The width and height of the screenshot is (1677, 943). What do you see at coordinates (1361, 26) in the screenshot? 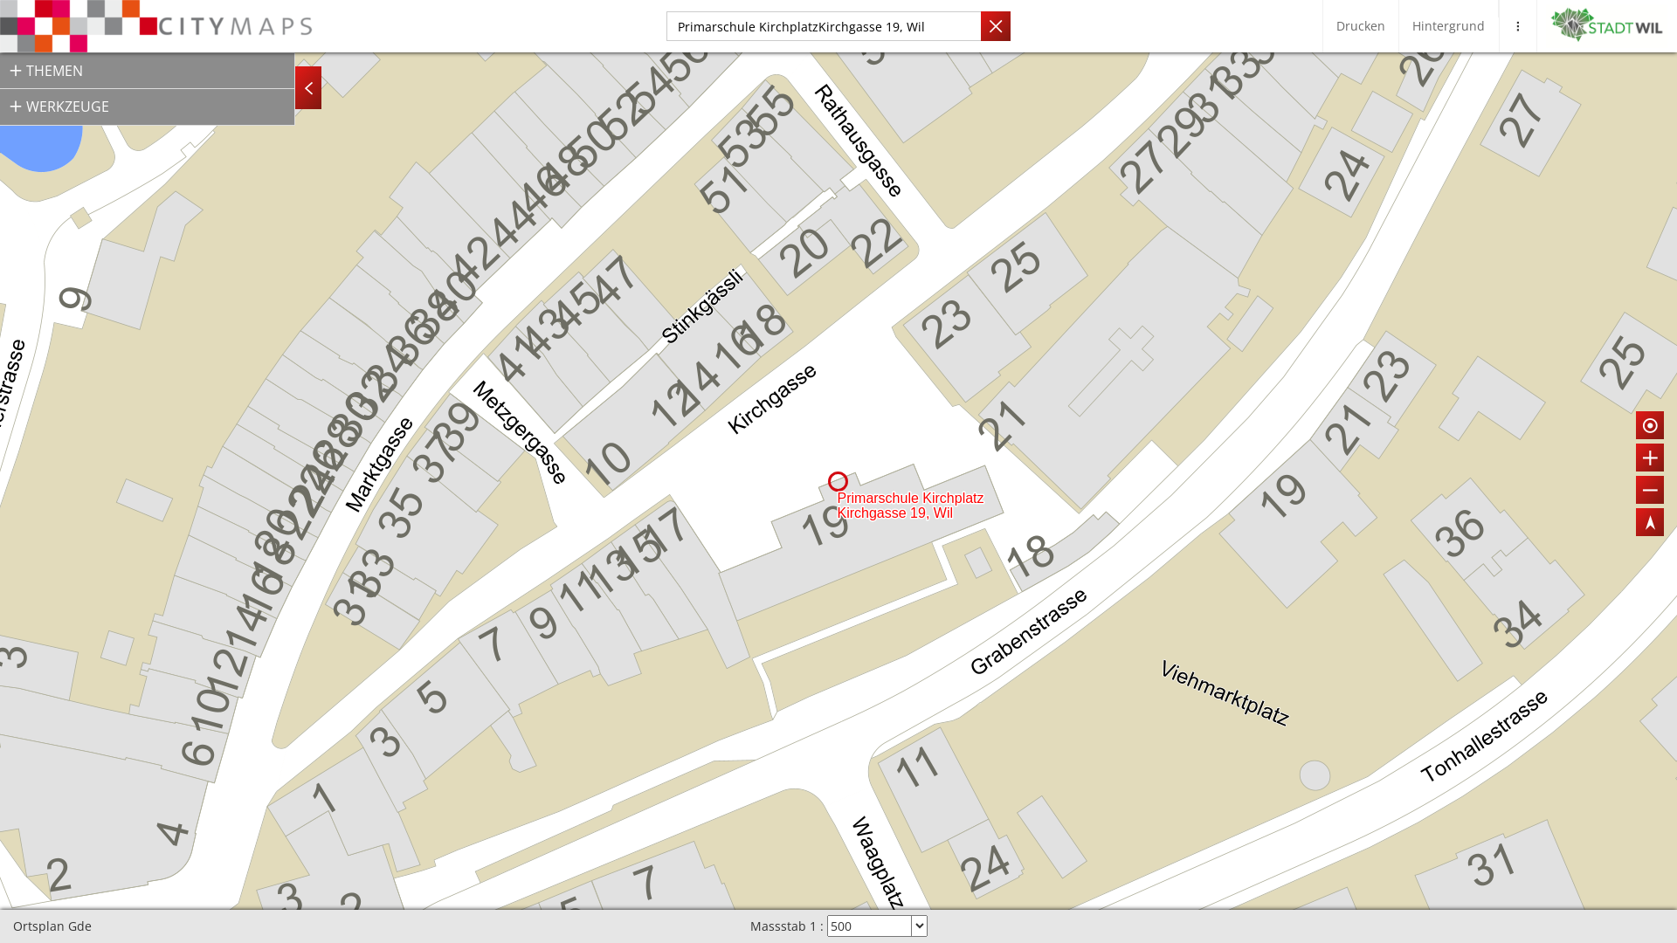
I see `Drucken` at bounding box center [1361, 26].